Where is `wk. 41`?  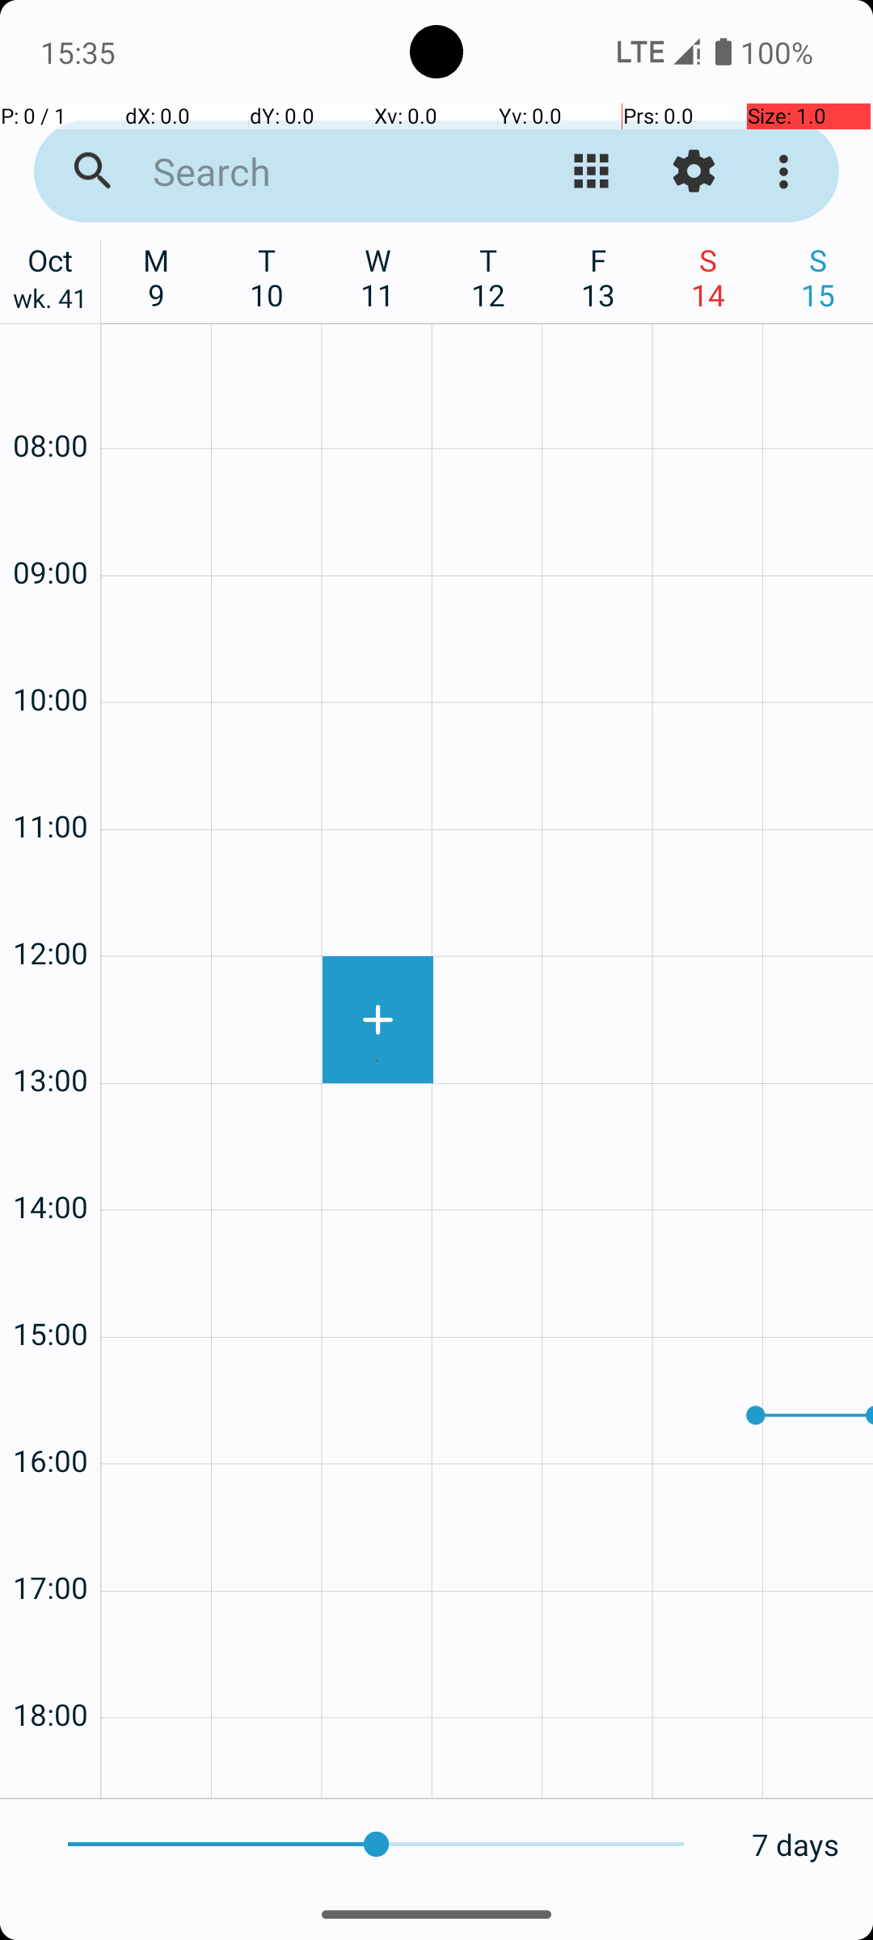
wk. 41 is located at coordinates (50, 302).